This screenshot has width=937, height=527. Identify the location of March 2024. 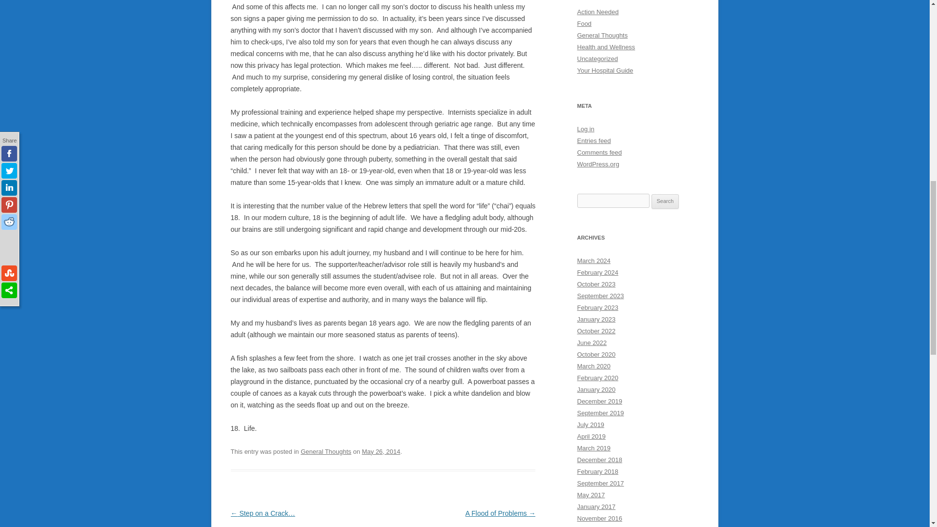
(593, 261).